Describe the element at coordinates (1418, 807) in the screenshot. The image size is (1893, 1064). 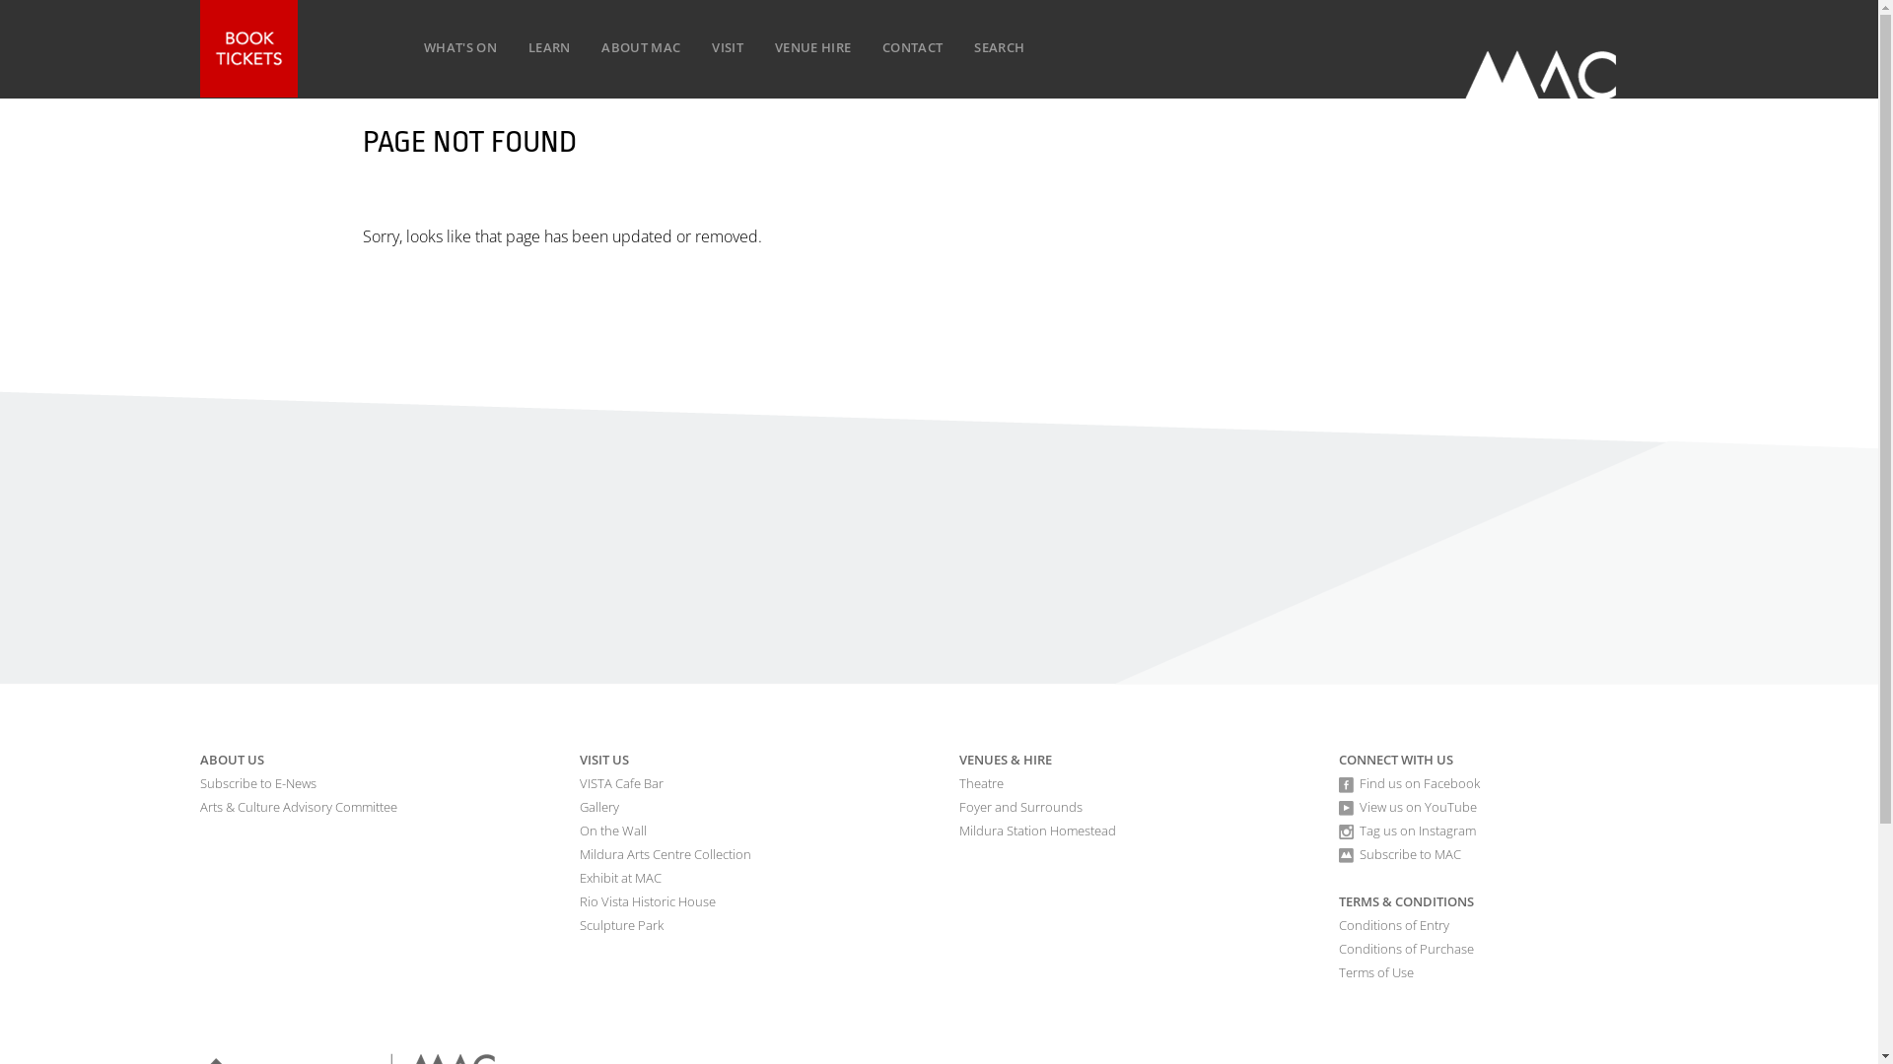
I see `View us on YouTube` at that location.